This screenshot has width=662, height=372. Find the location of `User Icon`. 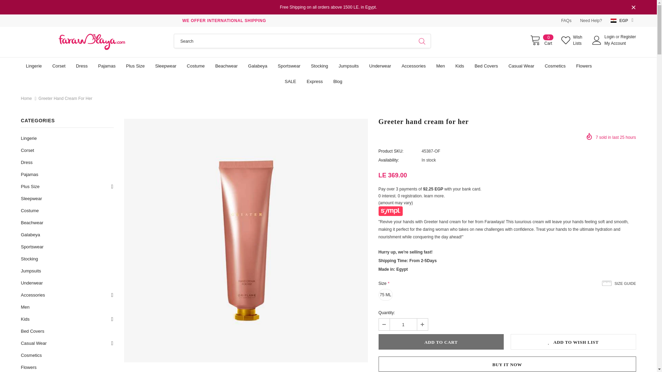

User Icon is located at coordinates (596, 40).